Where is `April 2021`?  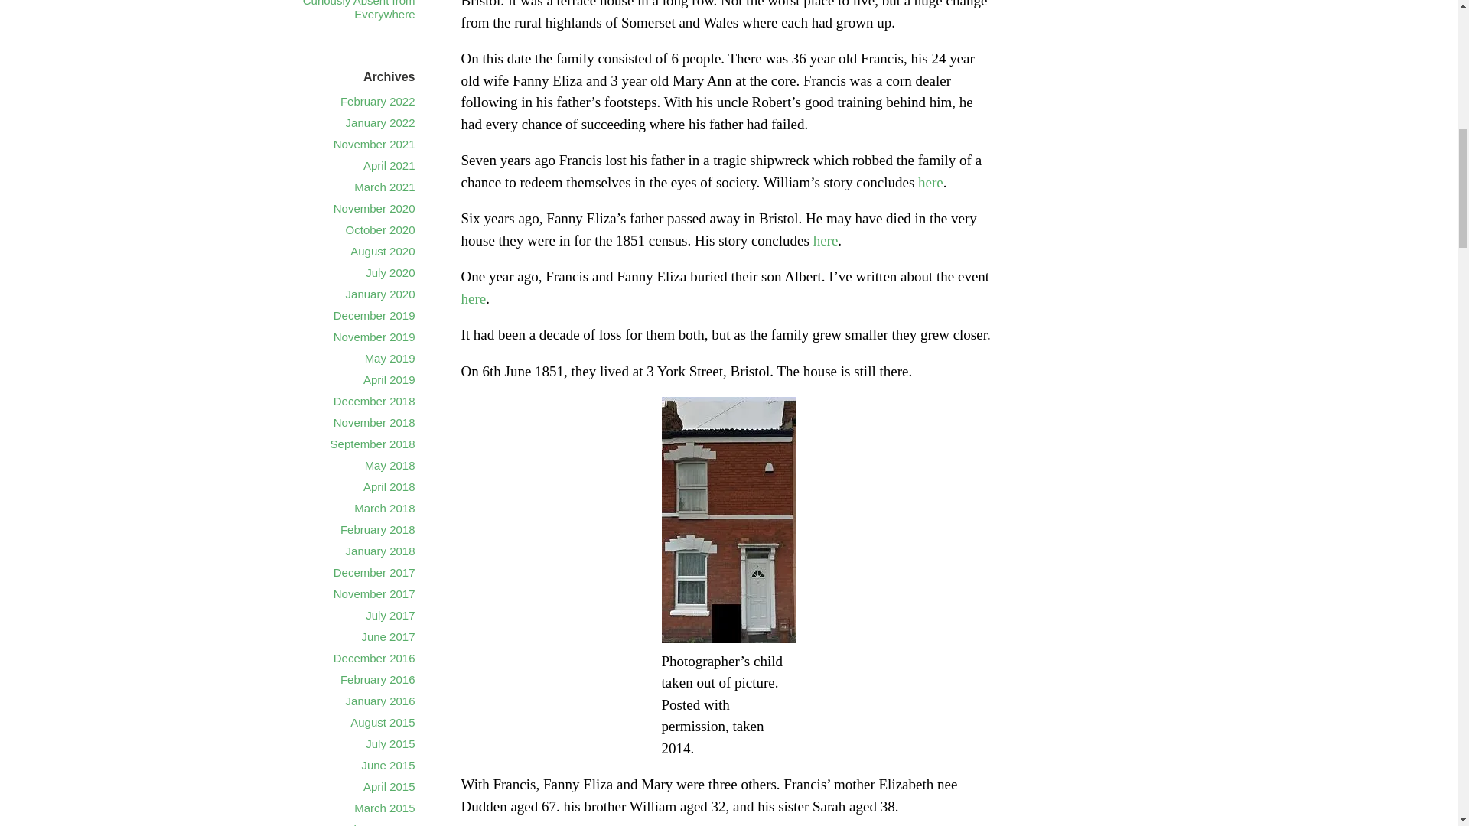 April 2021 is located at coordinates (389, 165).